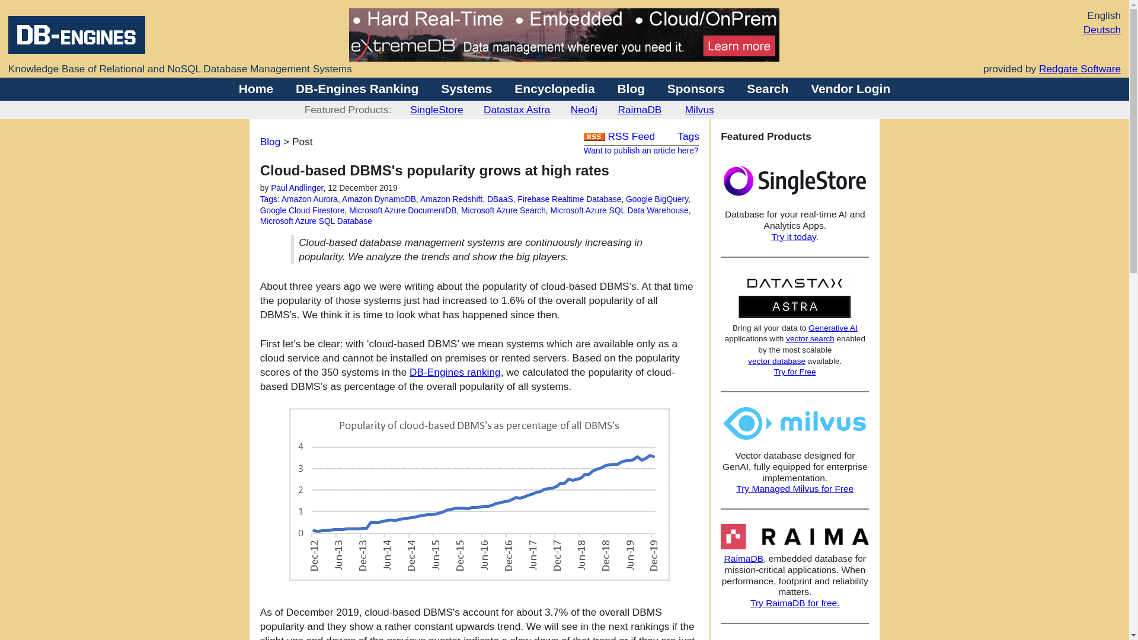  Describe the element at coordinates (554, 88) in the screenshot. I see `Encyclopedia` at that location.